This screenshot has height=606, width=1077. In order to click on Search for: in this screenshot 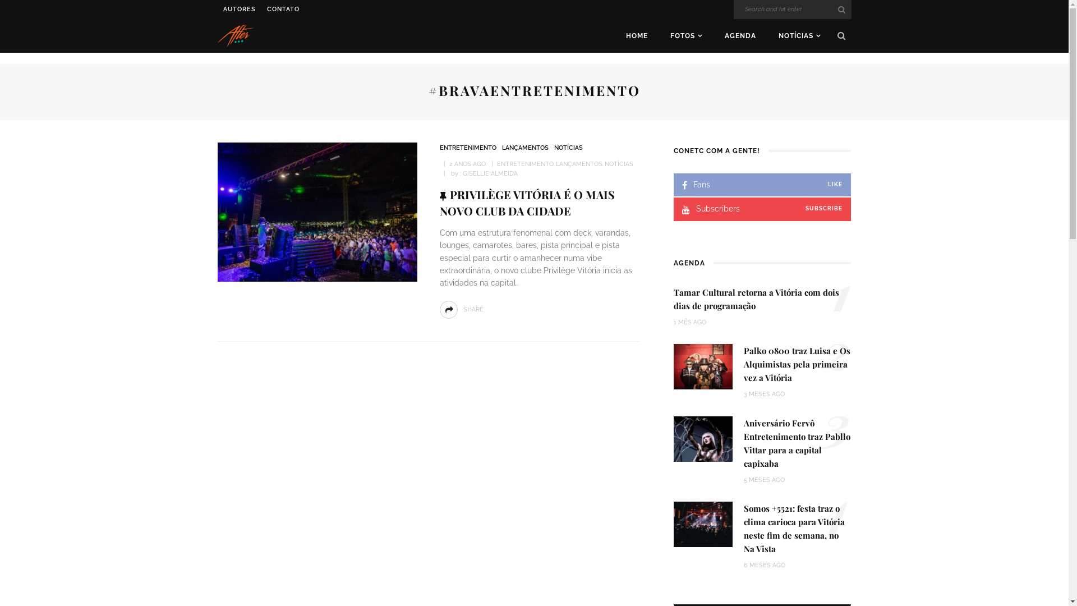, I will do `click(793, 10)`.